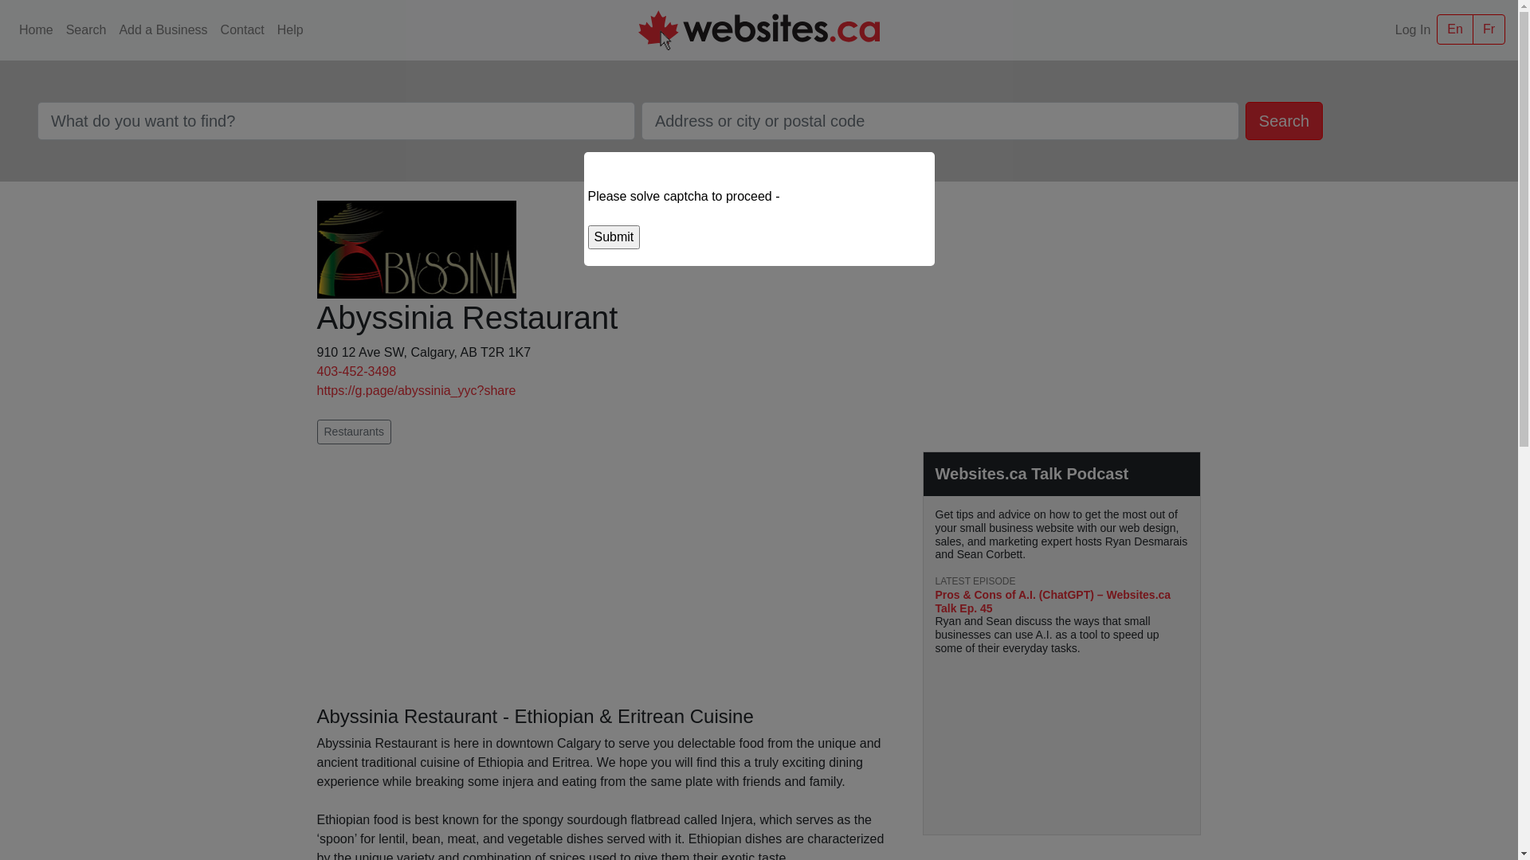 This screenshot has height=860, width=1530. Describe the element at coordinates (163, 30) in the screenshot. I see `Add a Business` at that location.